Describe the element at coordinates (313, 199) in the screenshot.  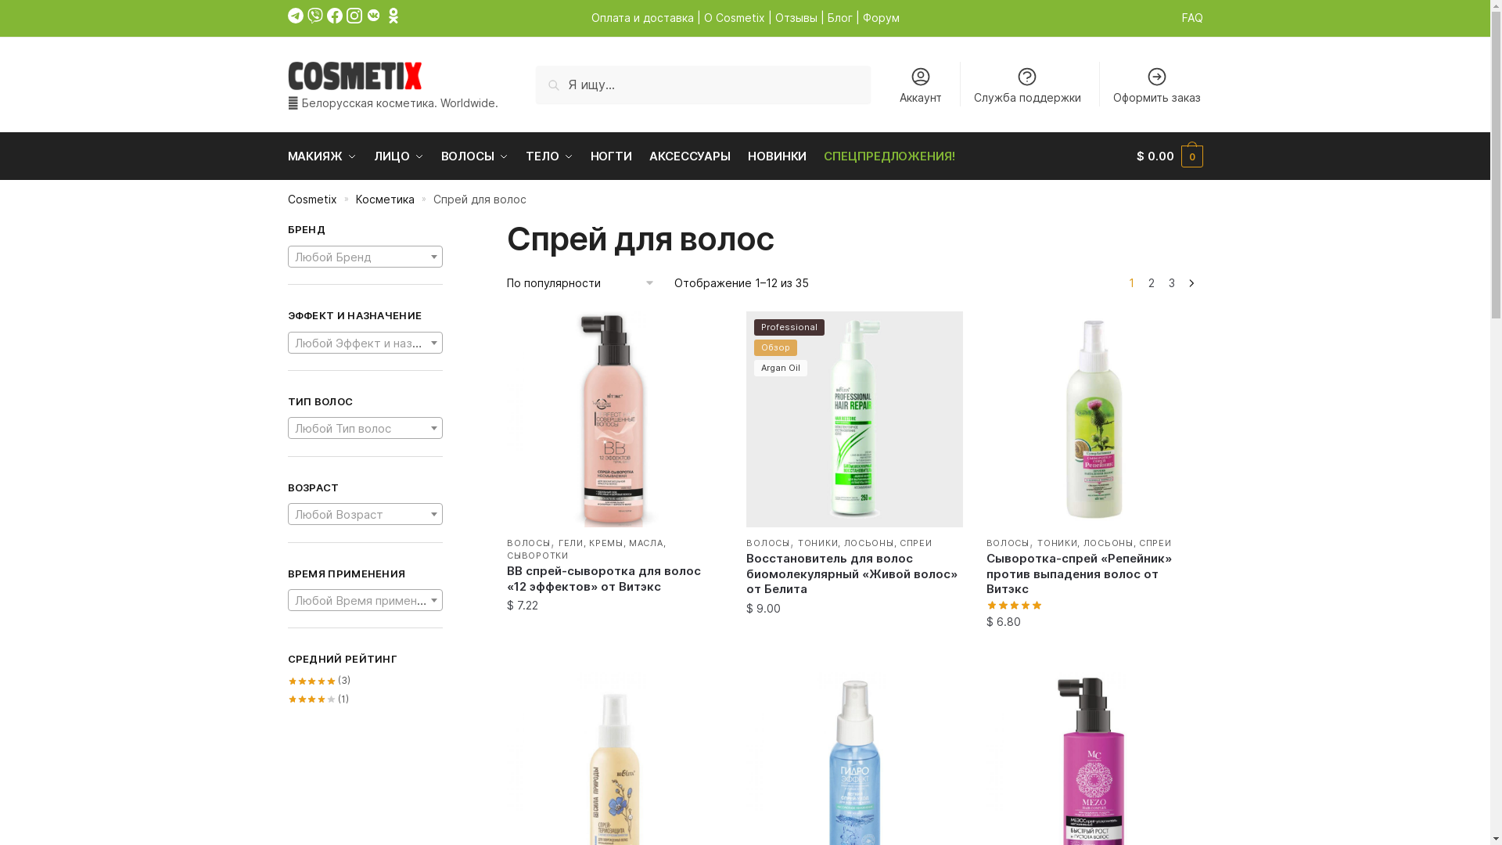
I see `Cosmetix` at that location.